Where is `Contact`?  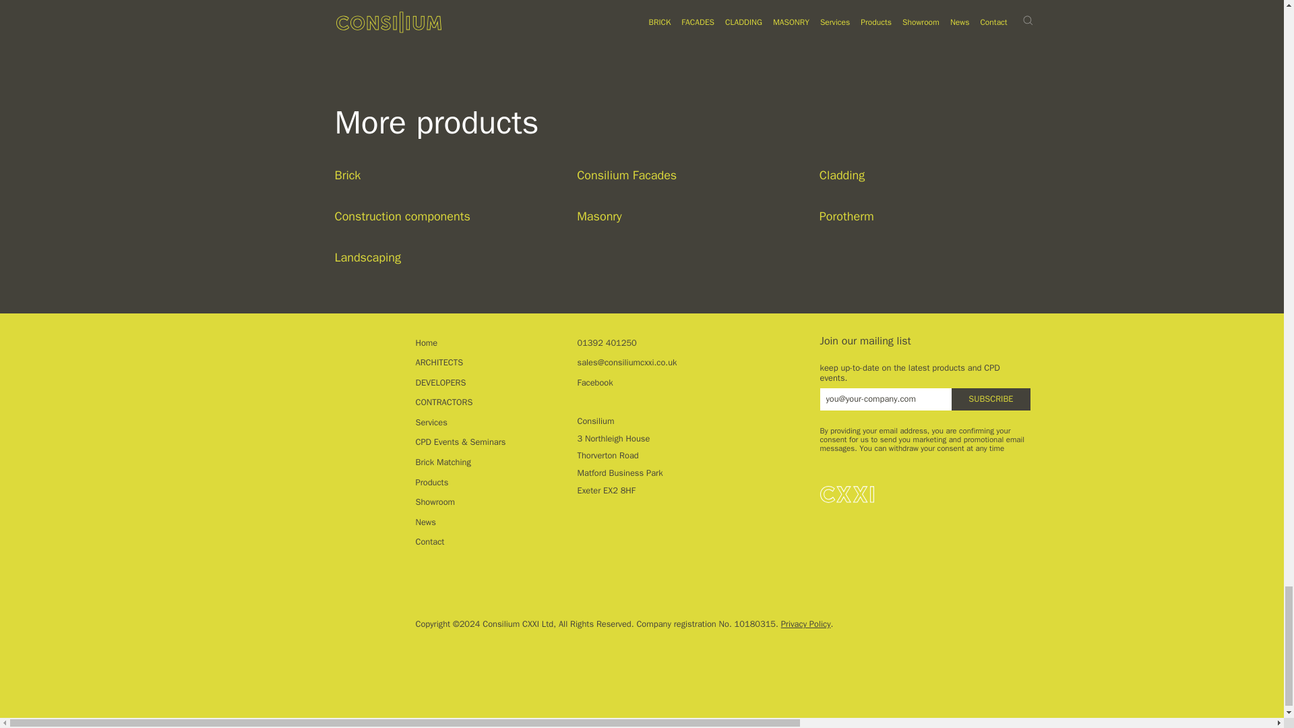 Contact is located at coordinates (429, 542).